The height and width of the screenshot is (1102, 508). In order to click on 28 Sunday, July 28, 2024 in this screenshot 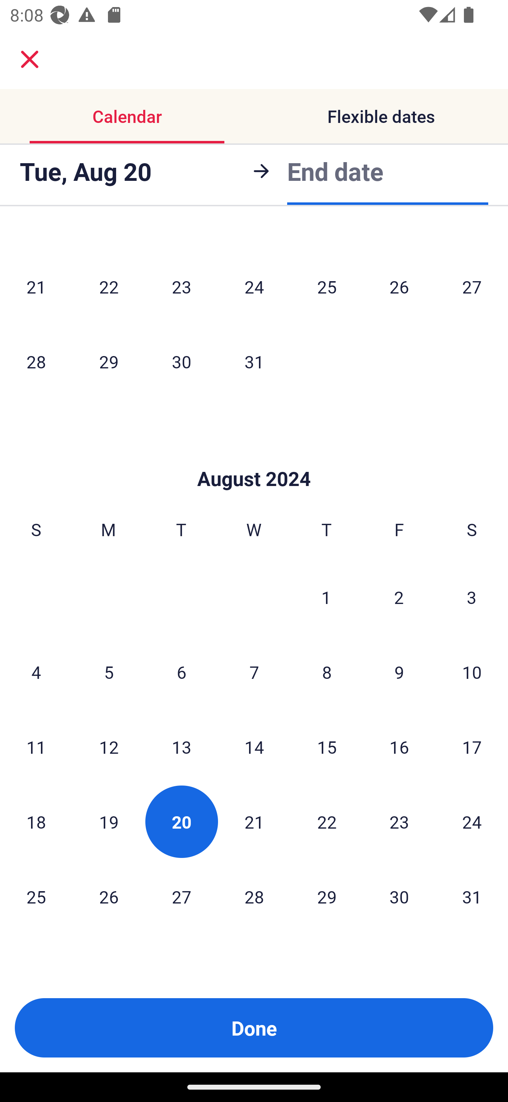, I will do `click(36, 361)`.